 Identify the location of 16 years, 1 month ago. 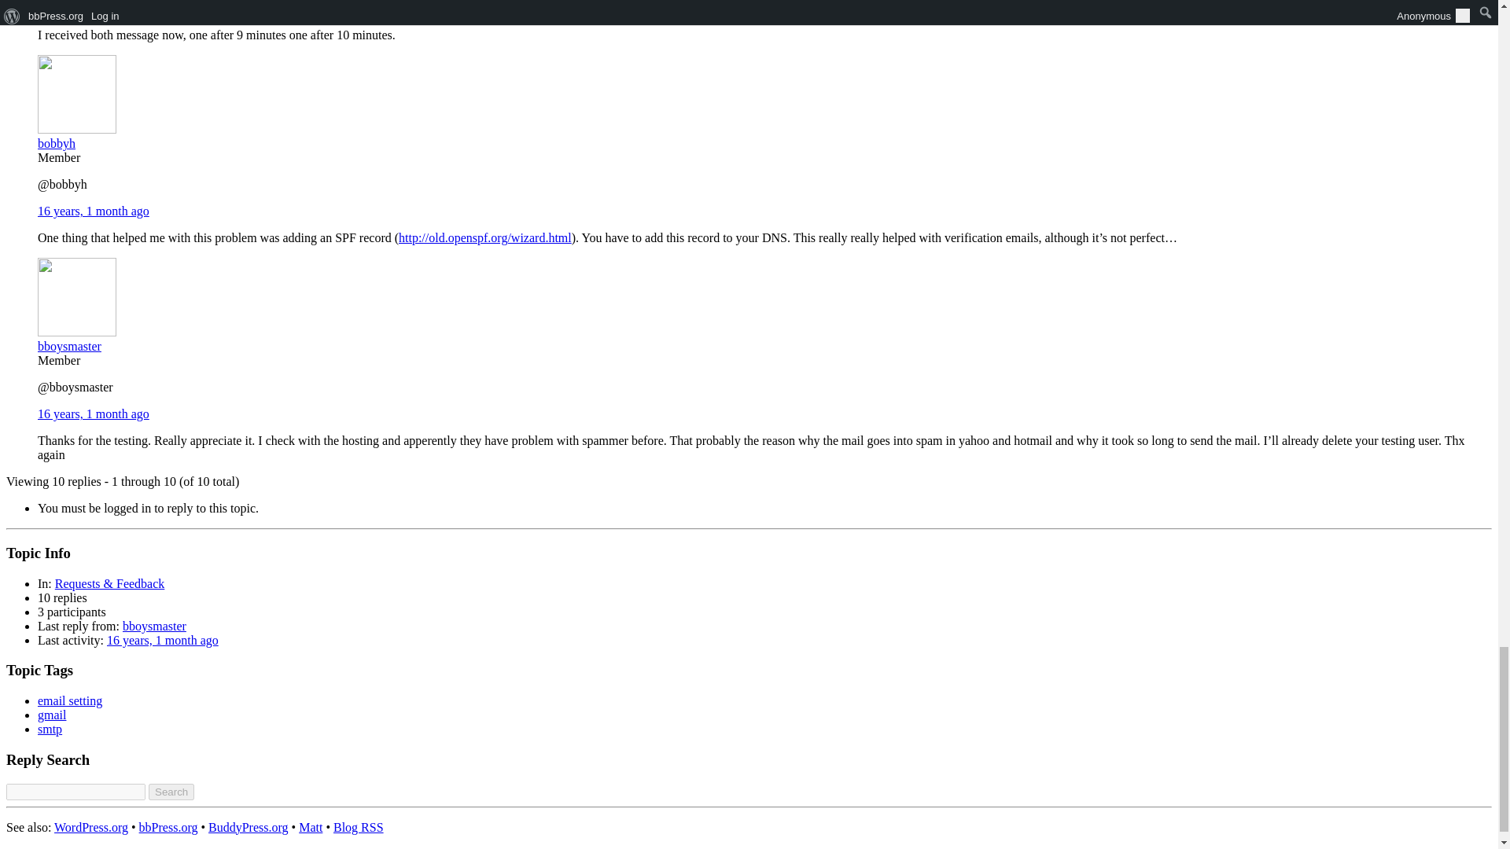
(94, 413).